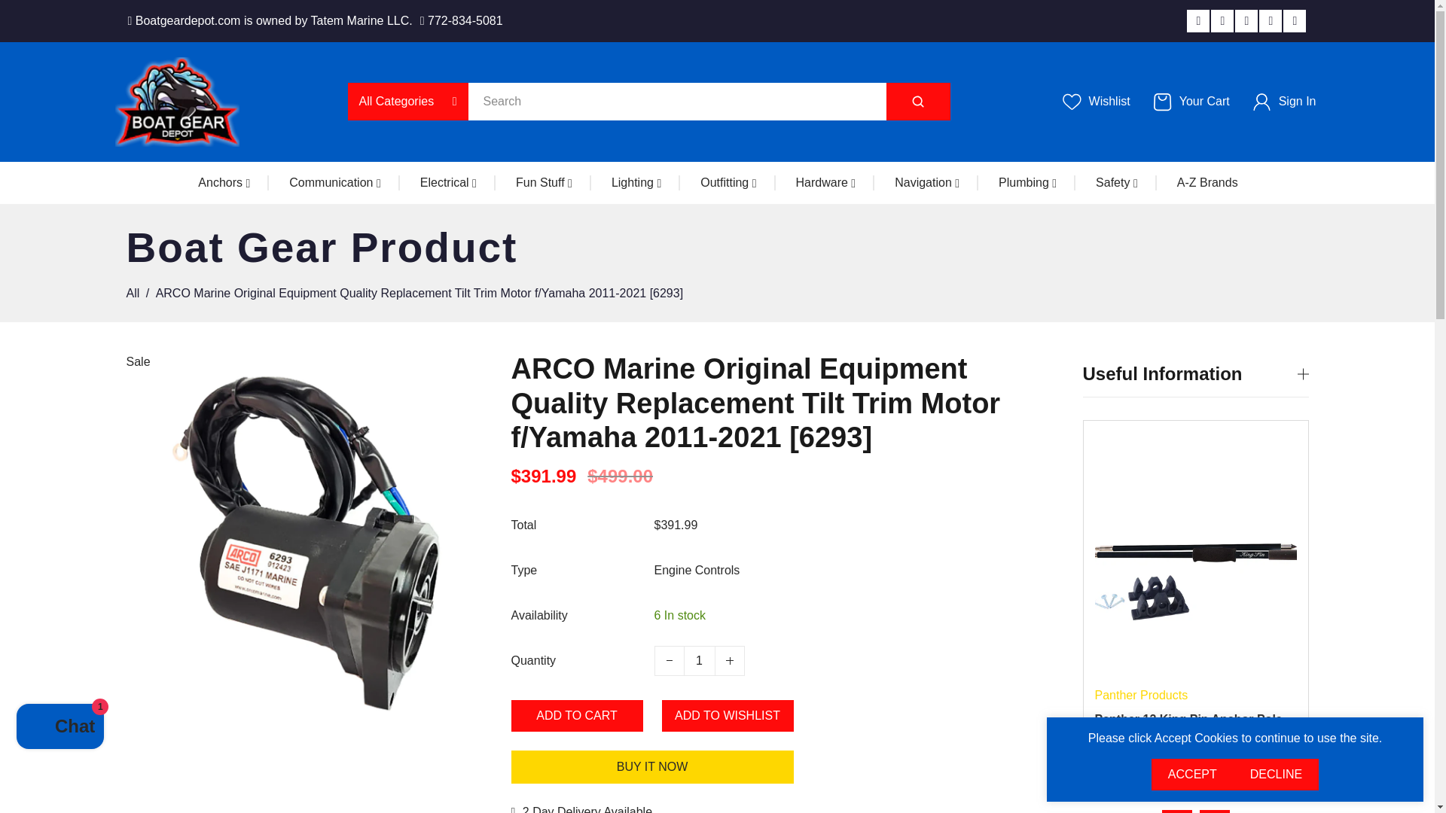 The height and width of the screenshot is (813, 1446). I want to click on 772-834-5081, so click(462, 20).